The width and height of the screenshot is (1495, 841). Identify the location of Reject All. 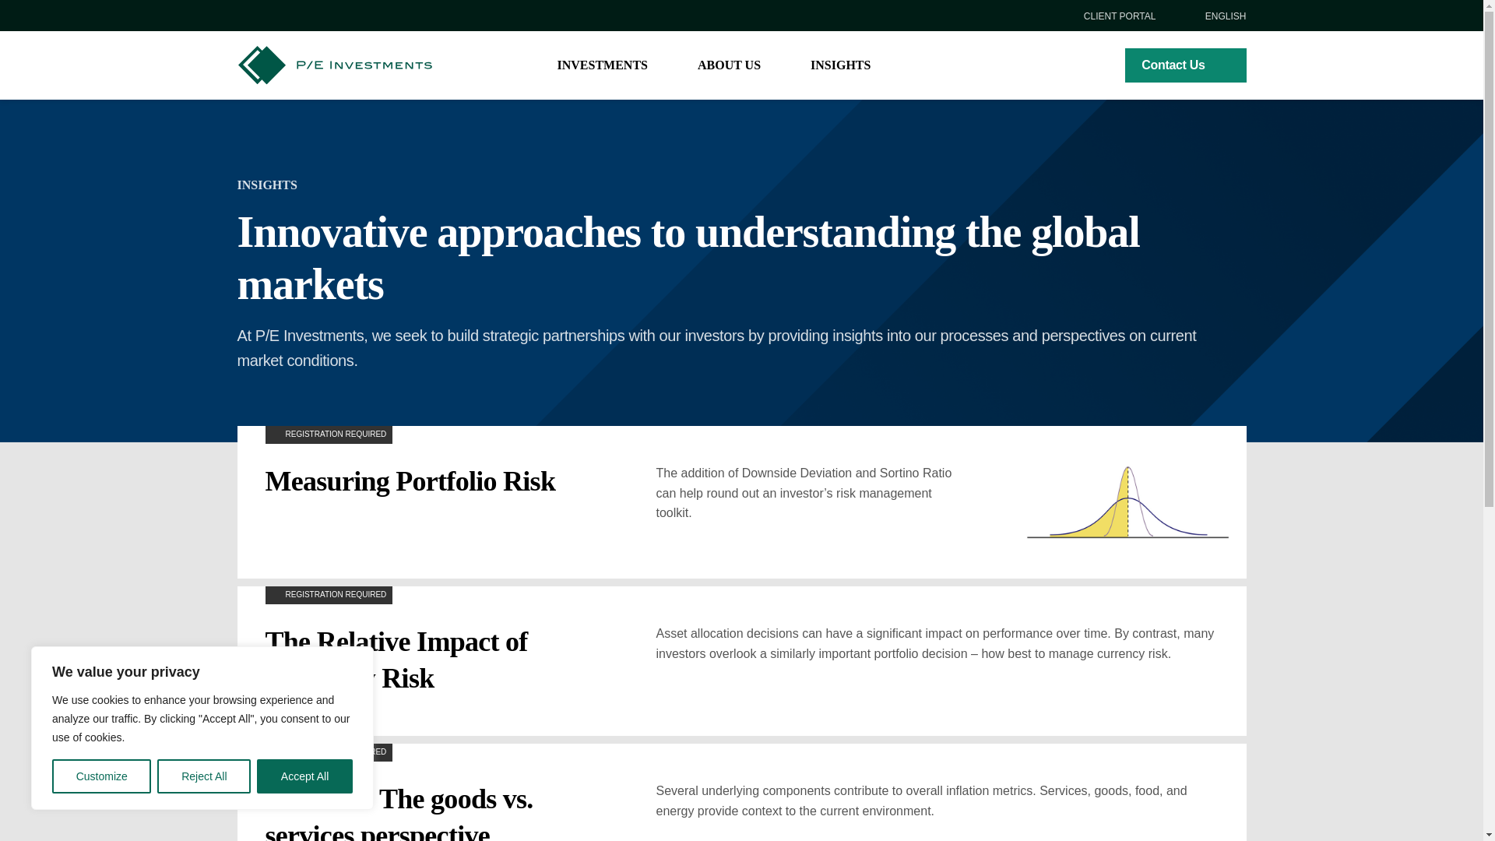
(204, 776).